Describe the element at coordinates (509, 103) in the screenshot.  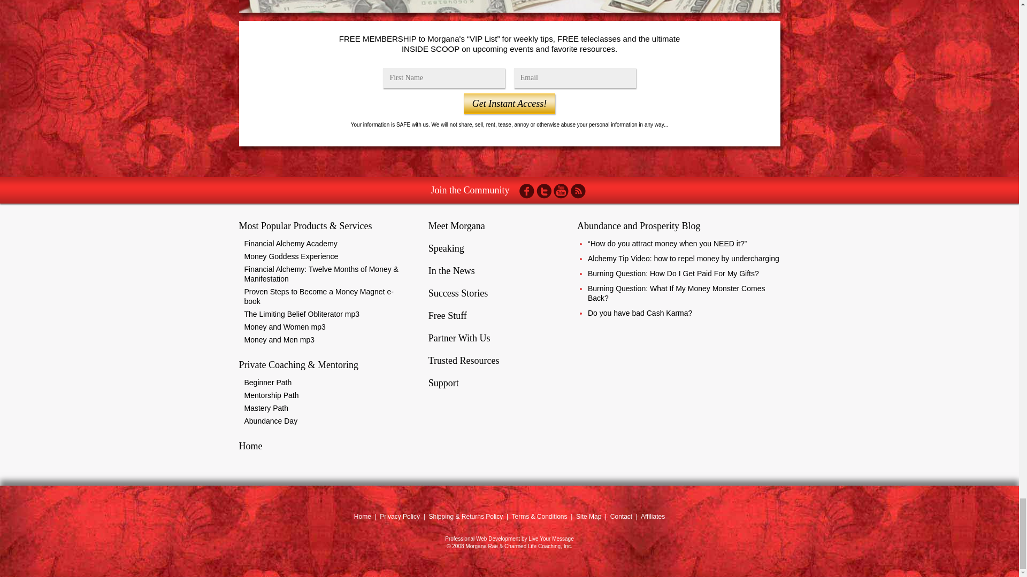
I see `Get Instant Access!` at that location.